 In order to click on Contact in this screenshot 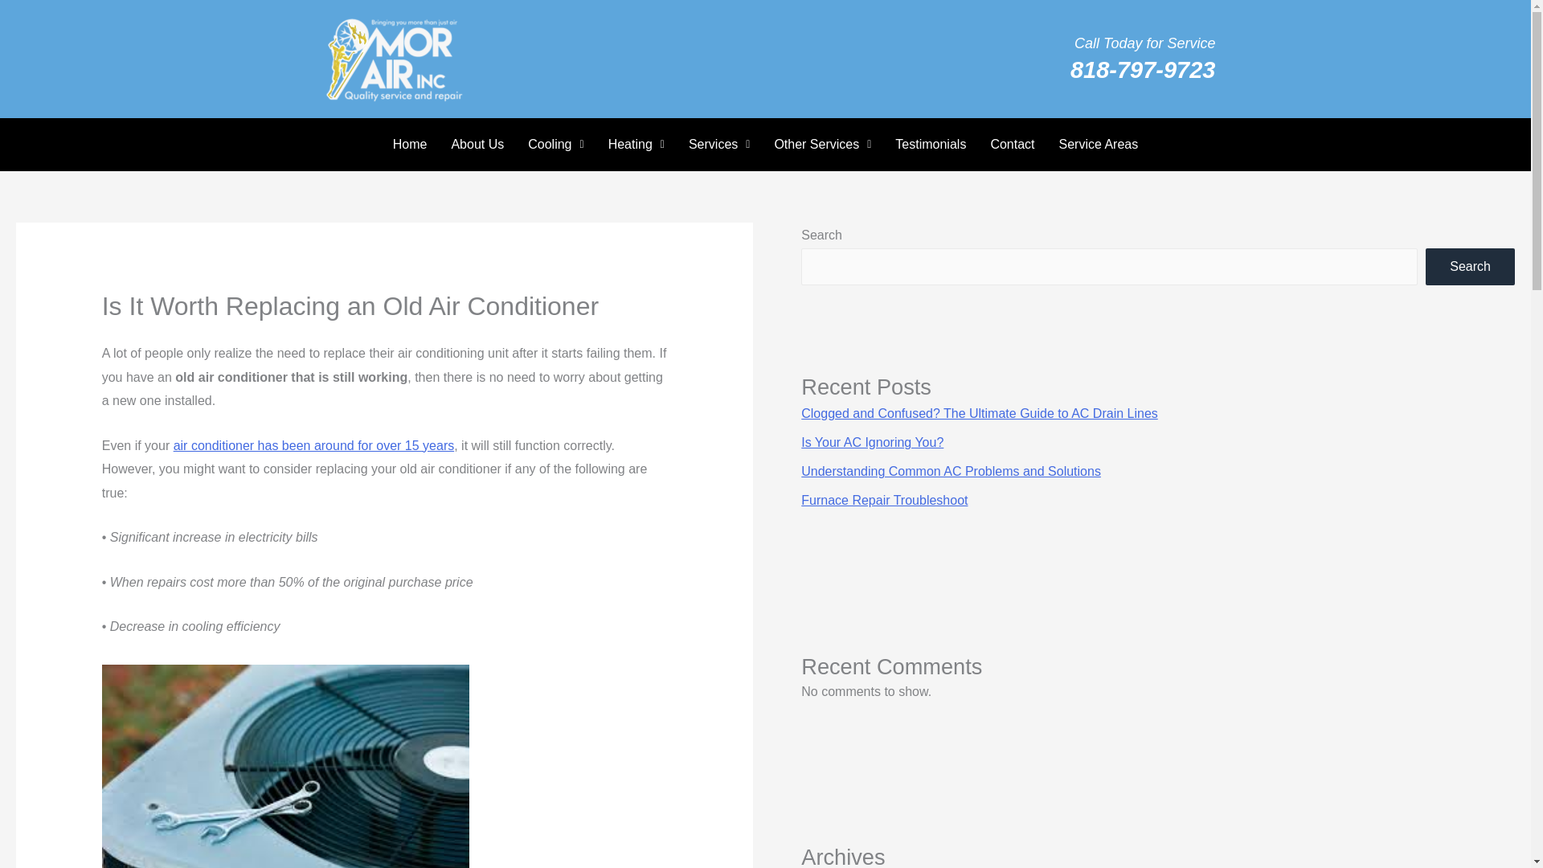, I will do `click(1012, 145)`.